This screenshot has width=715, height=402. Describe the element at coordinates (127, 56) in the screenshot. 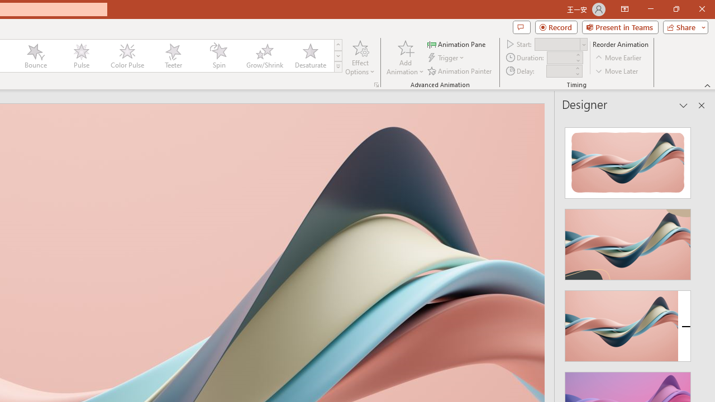

I see `Color Pulse` at that location.